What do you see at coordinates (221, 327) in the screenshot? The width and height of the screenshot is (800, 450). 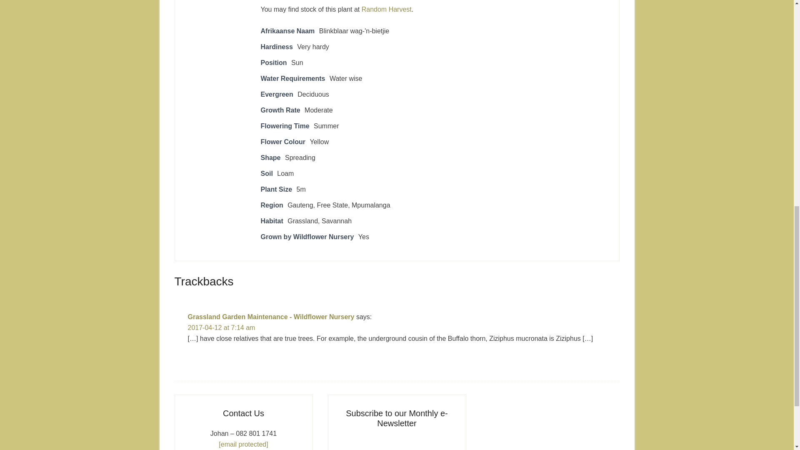 I see `2017-04-12 at 7:14 am` at bounding box center [221, 327].